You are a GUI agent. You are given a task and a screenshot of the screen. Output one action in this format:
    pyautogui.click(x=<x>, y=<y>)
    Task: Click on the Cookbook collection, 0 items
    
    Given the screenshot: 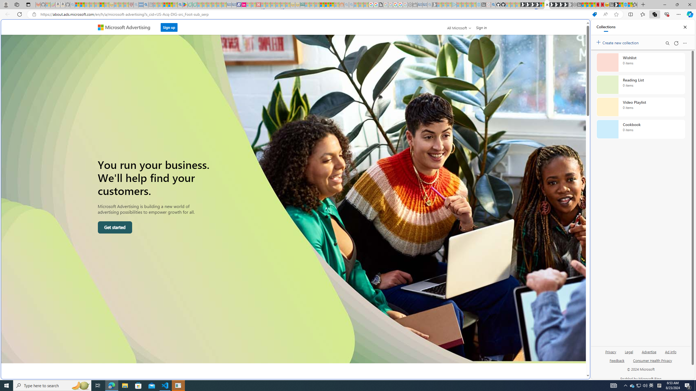 What is the action you would take?
    pyautogui.click(x=641, y=129)
    